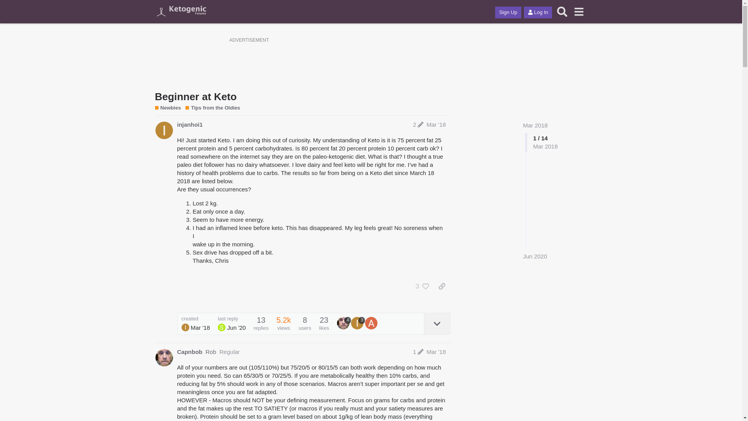 The image size is (748, 421). I want to click on 1, so click(418, 352).